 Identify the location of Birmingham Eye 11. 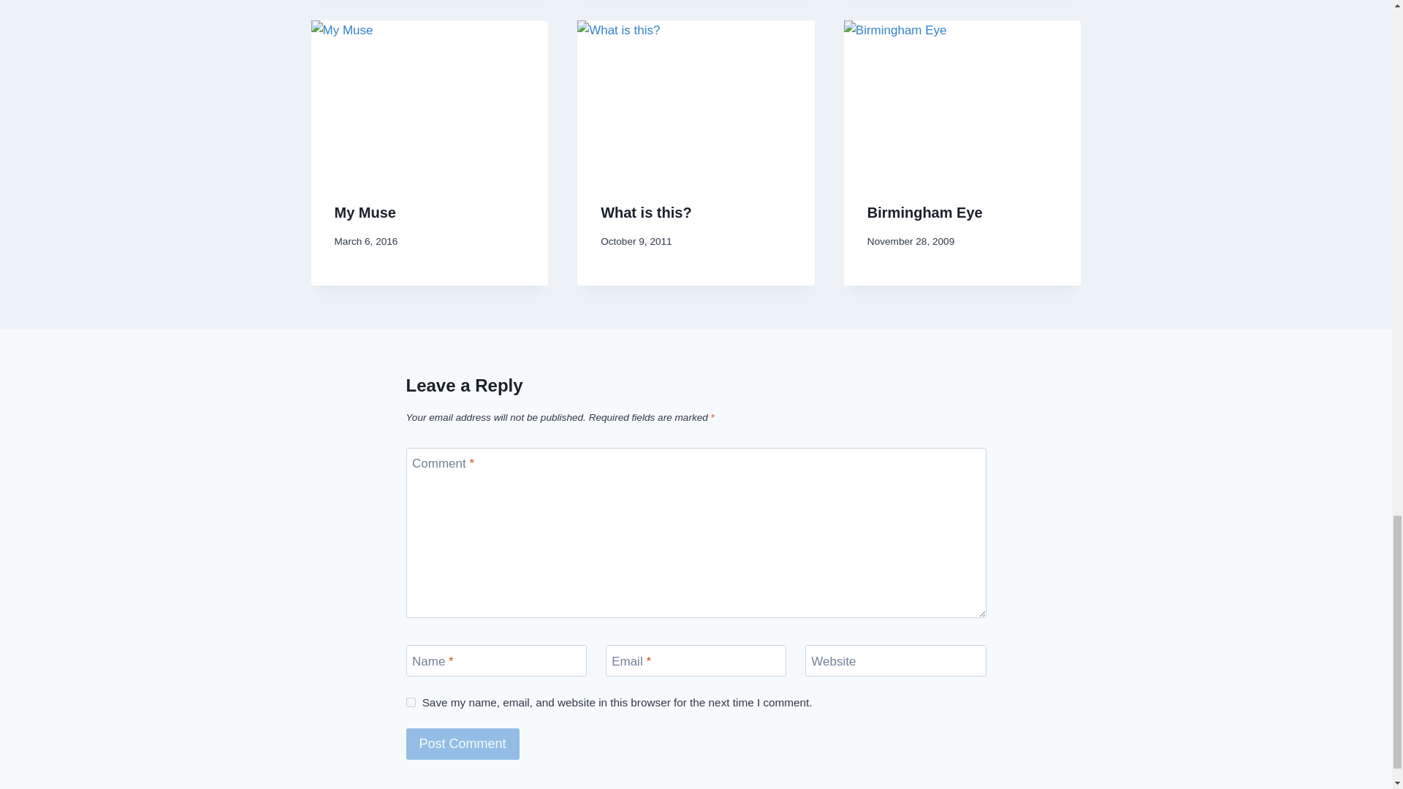
(963, 99).